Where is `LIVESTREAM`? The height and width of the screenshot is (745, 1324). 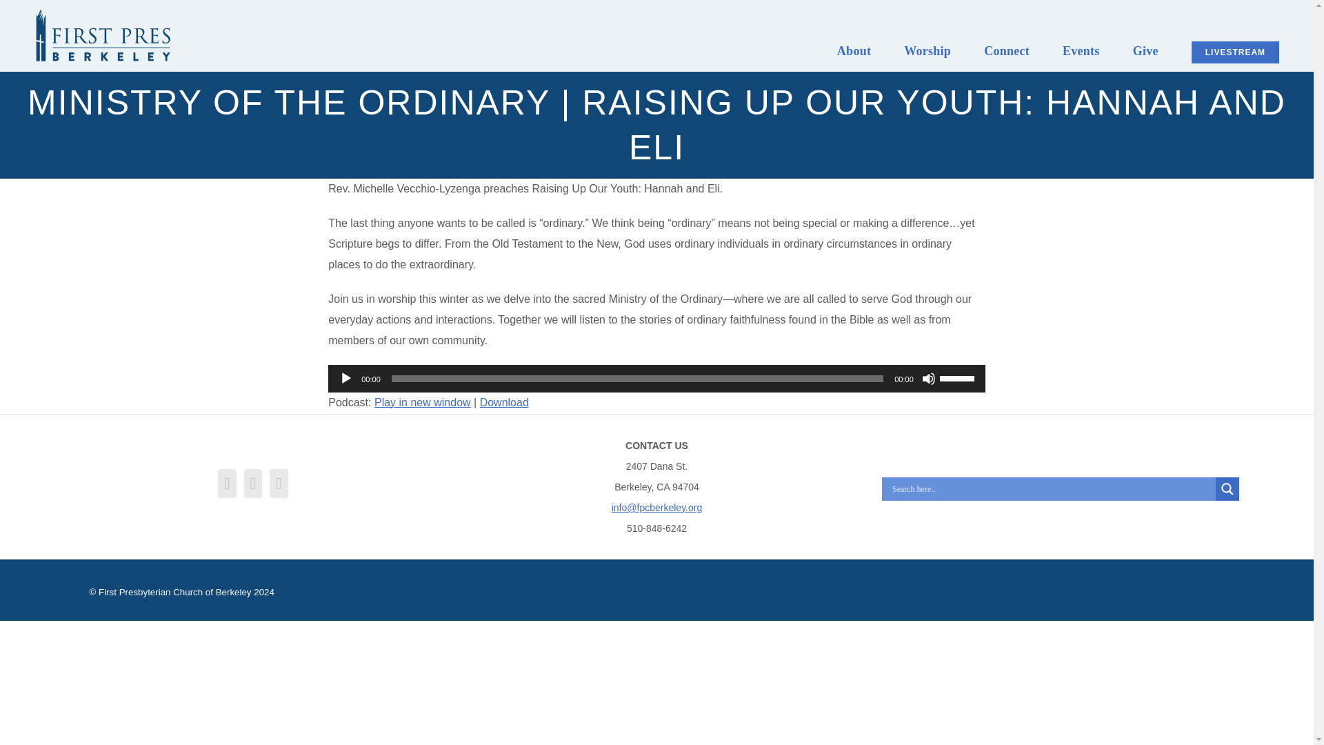 LIVESTREAM is located at coordinates (1235, 52).